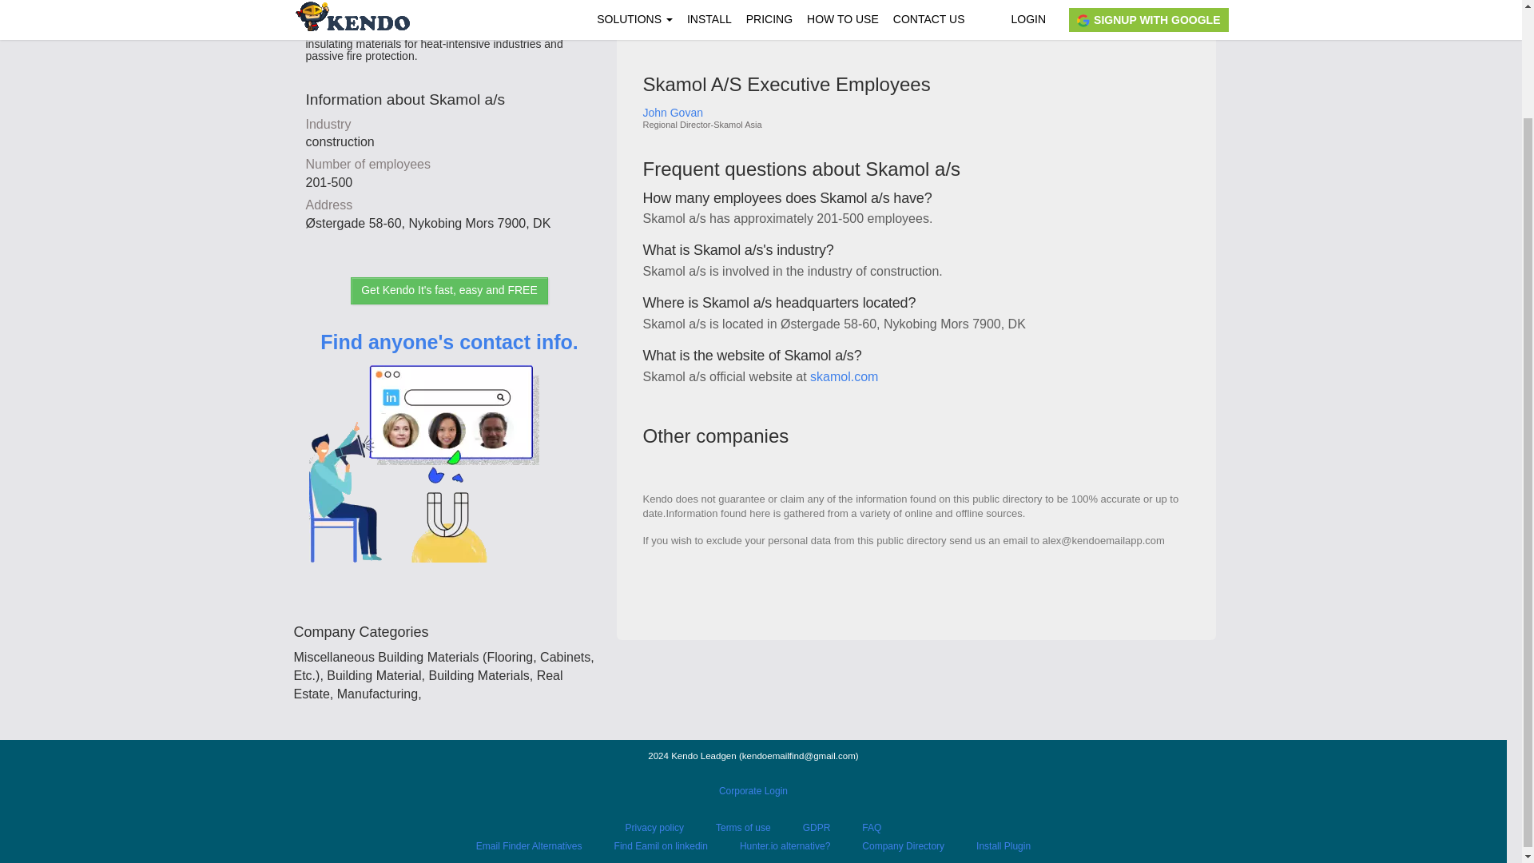  Describe the element at coordinates (903, 845) in the screenshot. I see `Company Directory` at that location.